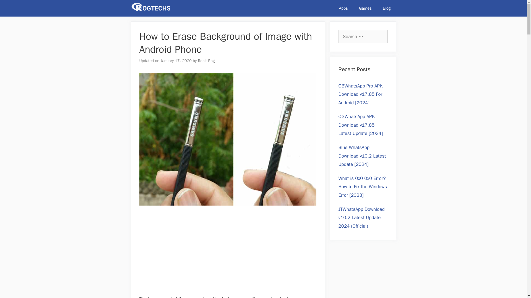 The image size is (531, 298). I want to click on Games, so click(365, 8).